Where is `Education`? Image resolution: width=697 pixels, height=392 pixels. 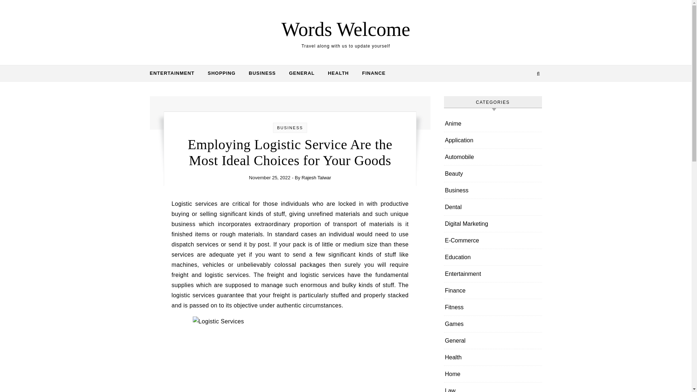 Education is located at coordinates (458, 257).